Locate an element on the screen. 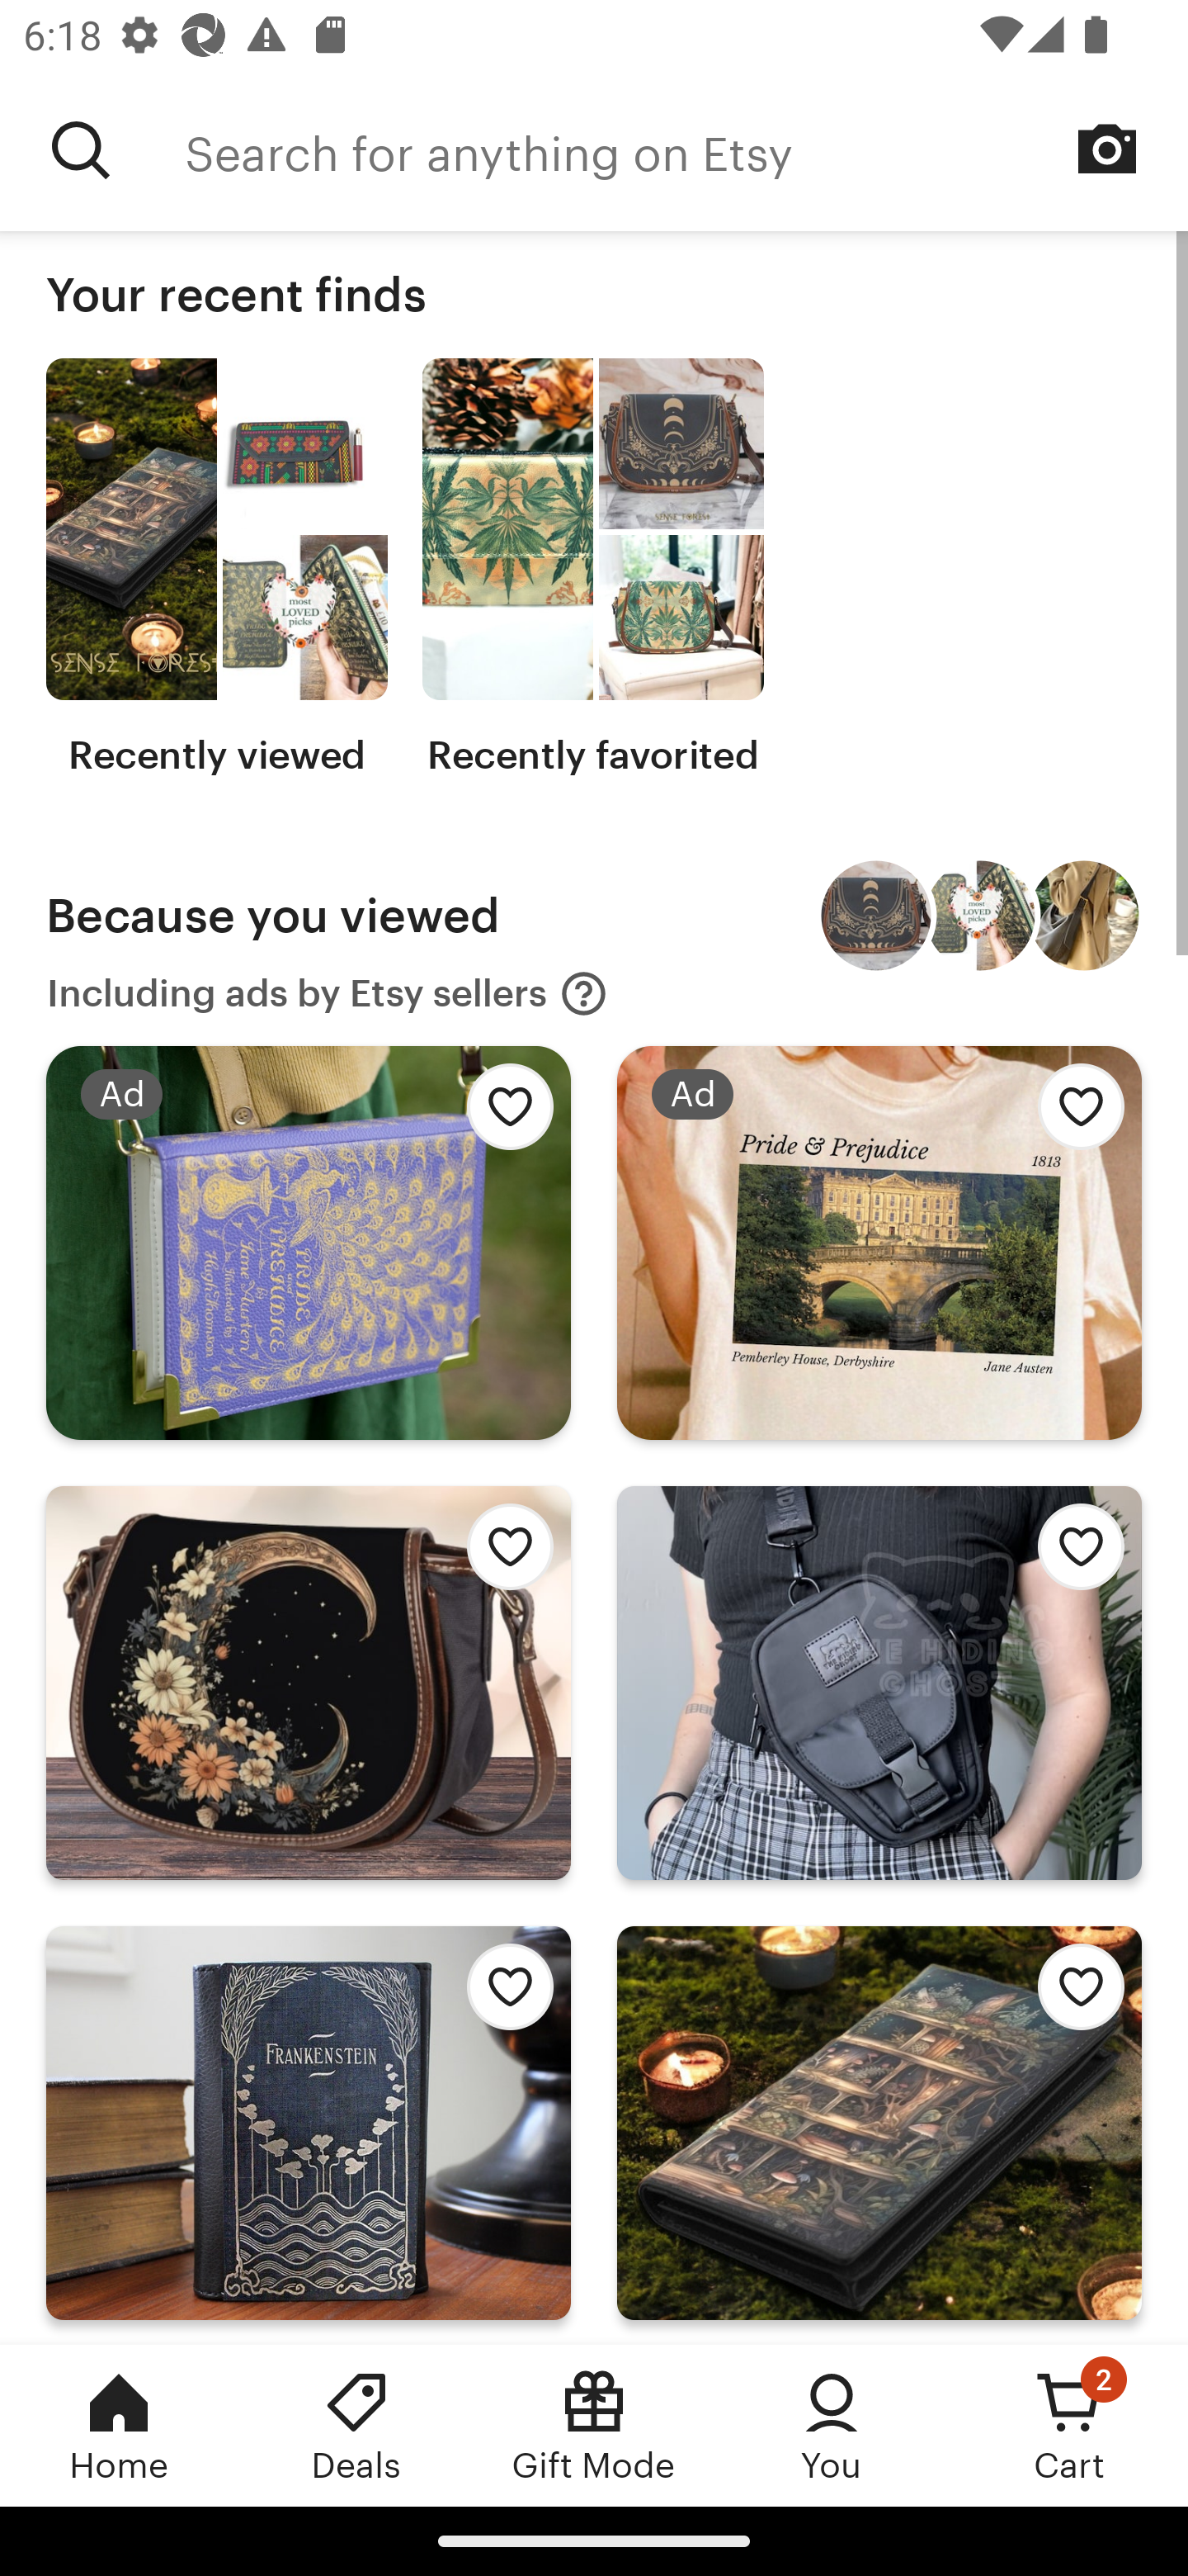  Search for anything on Etsy is located at coordinates (81, 150).